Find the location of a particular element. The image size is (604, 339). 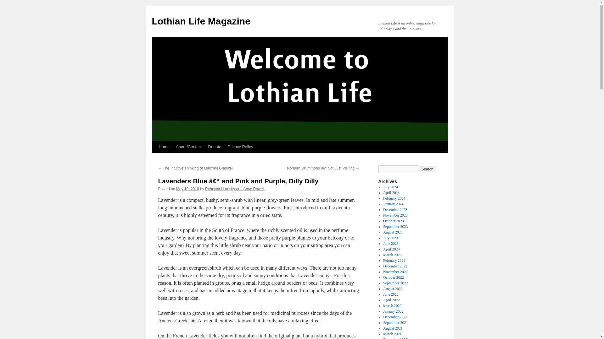

Search is located at coordinates (428, 169).